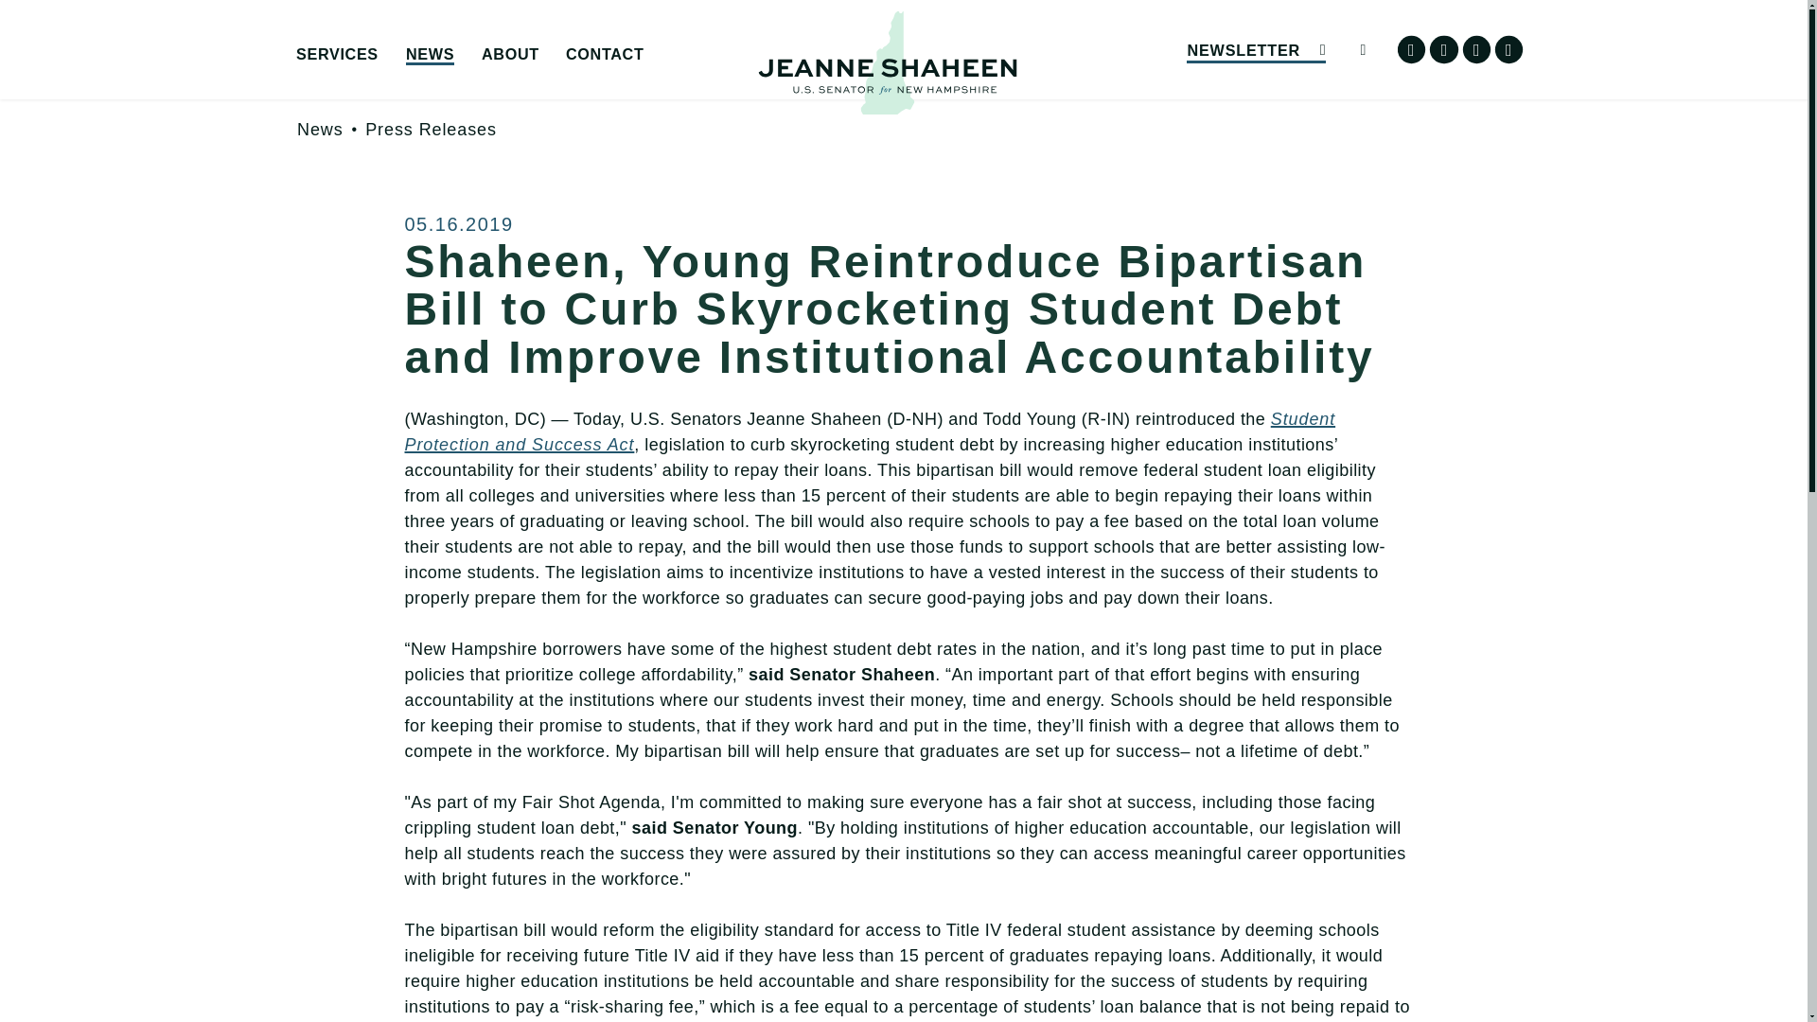 The image size is (1817, 1022). What do you see at coordinates (437, 91) in the screenshot?
I see `Congressionally Directed Spending Requests` at bounding box center [437, 91].